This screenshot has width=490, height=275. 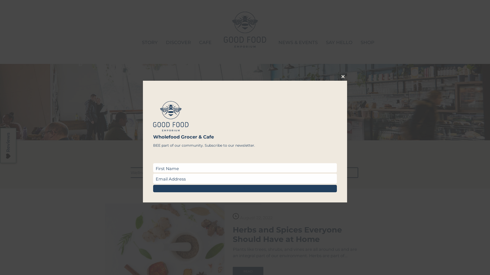 What do you see at coordinates (339, 43) in the screenshot?
I see `SAY HELLO` at bounding box center [339, 43].